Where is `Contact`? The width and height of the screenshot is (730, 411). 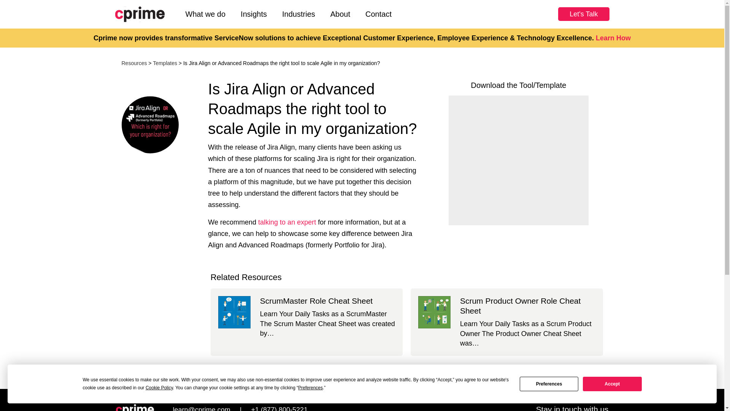
Contact is located at coordinates (378, 14).